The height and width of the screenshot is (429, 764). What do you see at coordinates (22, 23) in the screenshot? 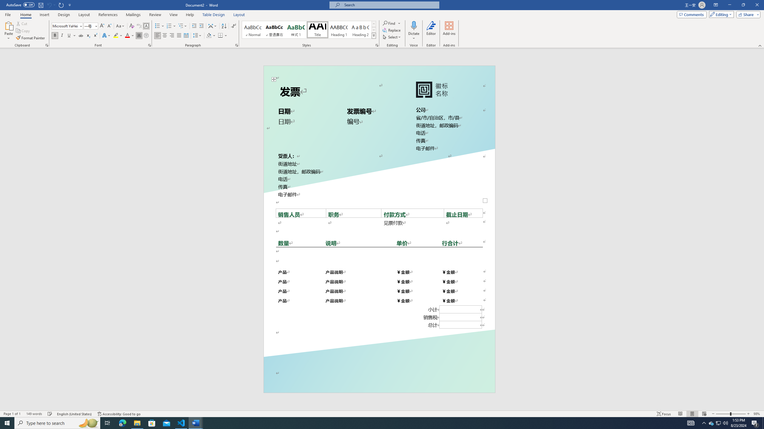
I see `Cut` at bounding box center [22, 23].